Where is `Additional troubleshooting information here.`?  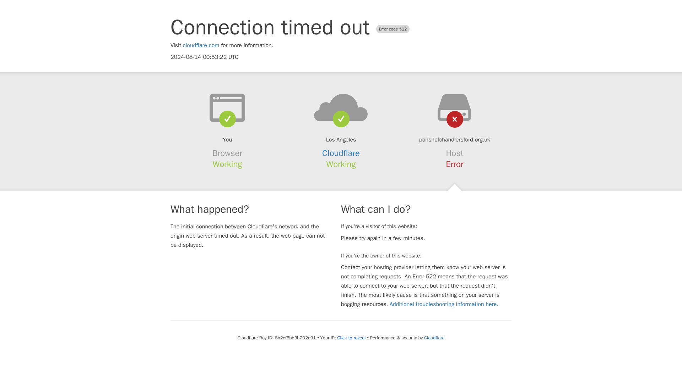
Additional troubleshooting information here. is located at coordinates (444, 304).